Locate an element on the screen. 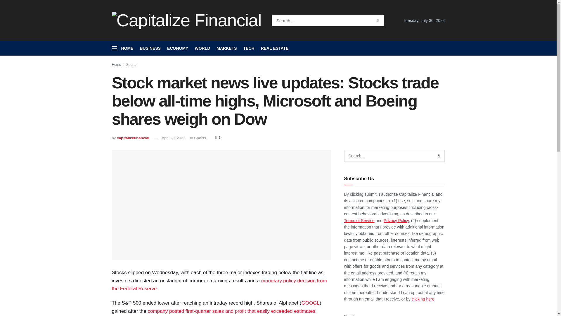 The height and width of the screenshot is (316, 561). Sports is located at coordinates (200, 138).